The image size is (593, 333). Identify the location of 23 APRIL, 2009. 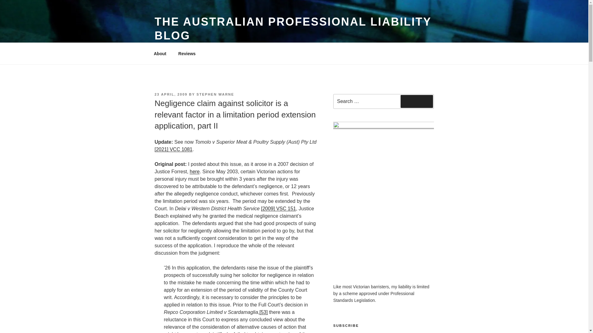
(170, 94).